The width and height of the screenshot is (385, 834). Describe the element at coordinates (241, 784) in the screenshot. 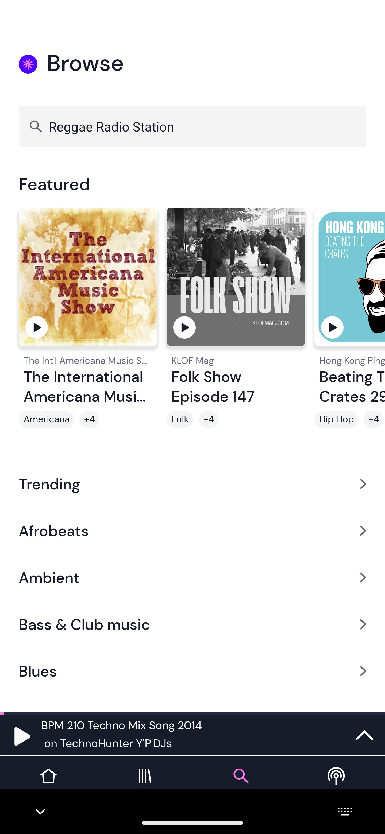

I see `Browse tab` at that location.